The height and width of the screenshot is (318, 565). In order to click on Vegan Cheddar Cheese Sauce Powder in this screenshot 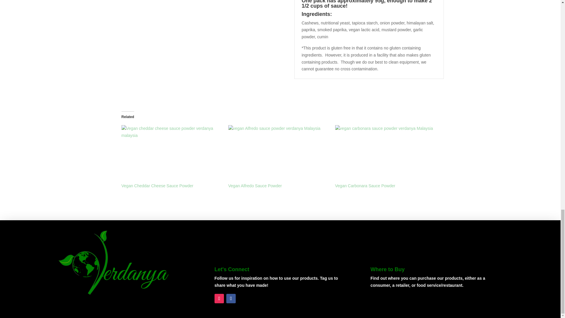, I will do `click(172, 154)`.